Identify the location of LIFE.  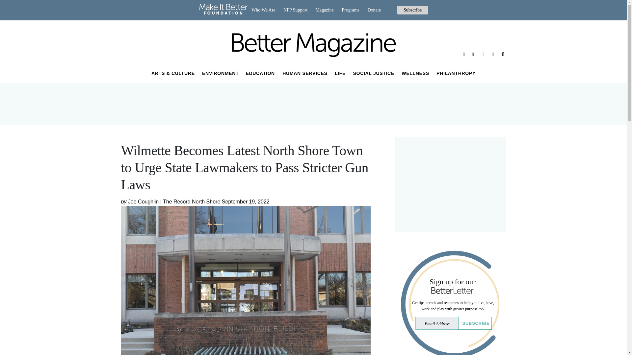
(340, 74).